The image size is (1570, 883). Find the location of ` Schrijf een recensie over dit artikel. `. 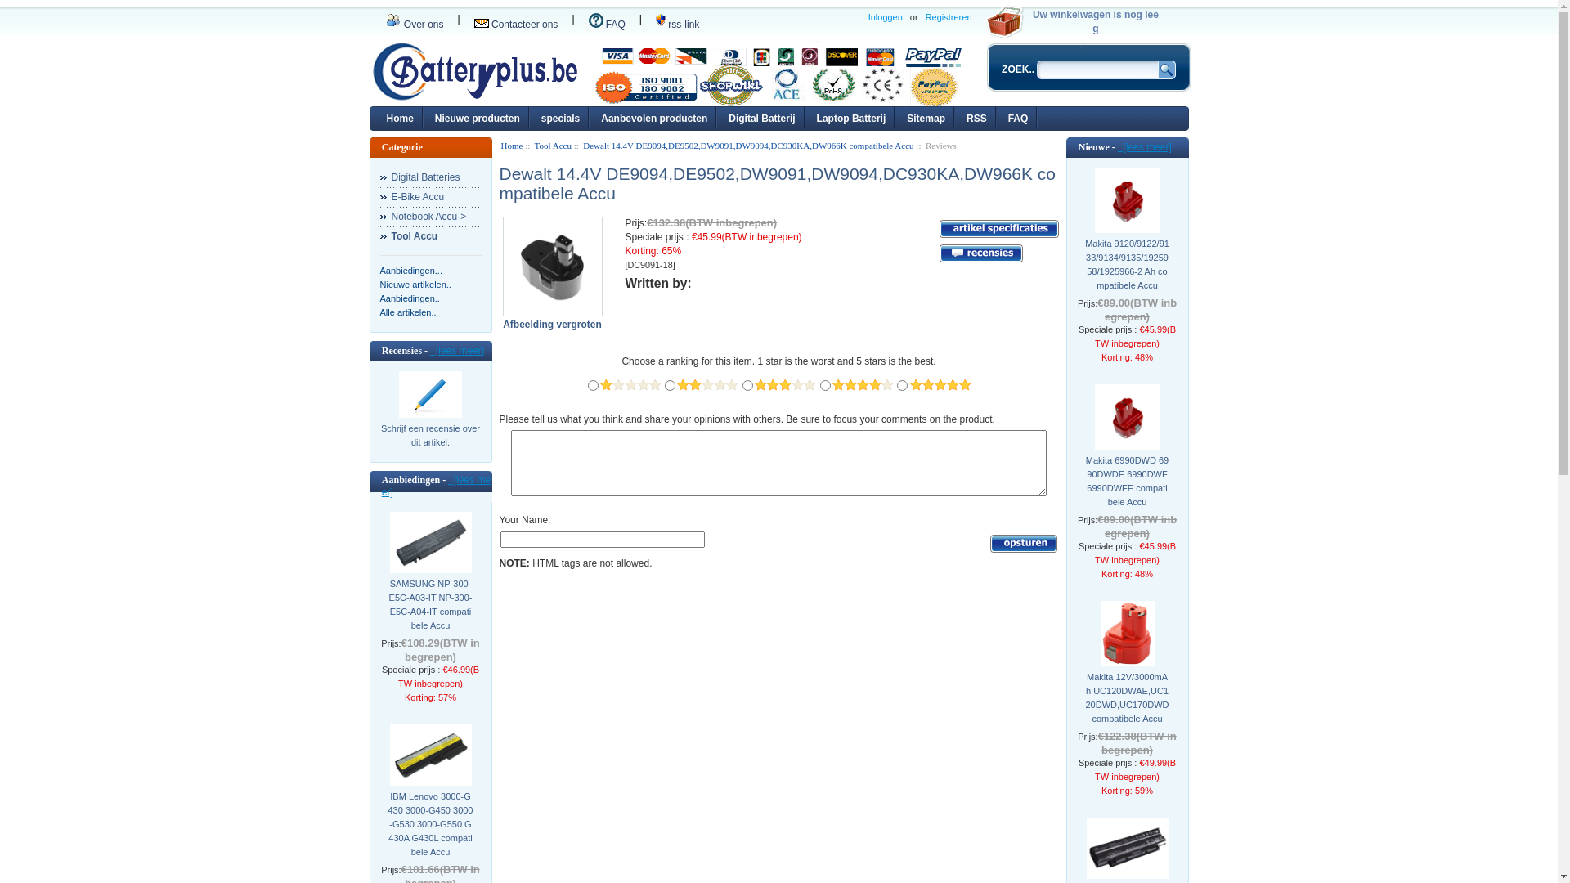

 Schrijf een recensie over dit artikel.  is located at coordinates (430, 394).